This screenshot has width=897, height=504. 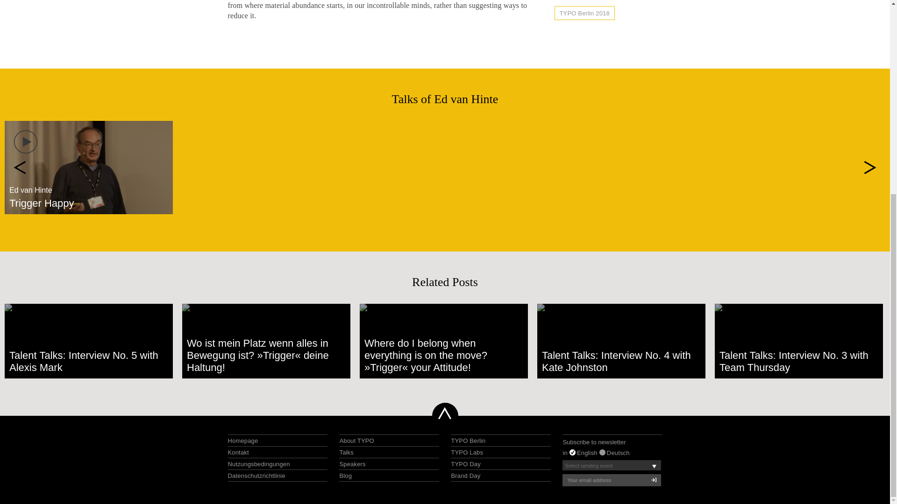 I want to click on International design experts speaking on design conferences, so click(x=352, y=464).